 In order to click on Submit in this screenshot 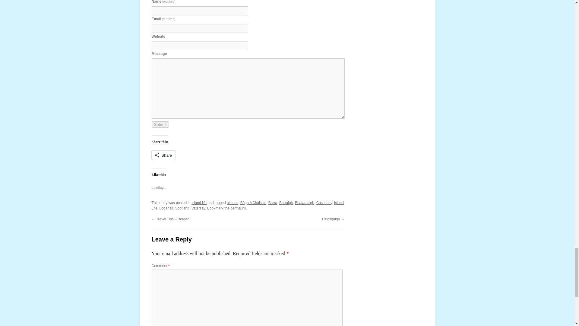, I will do `click(160, 124)`.